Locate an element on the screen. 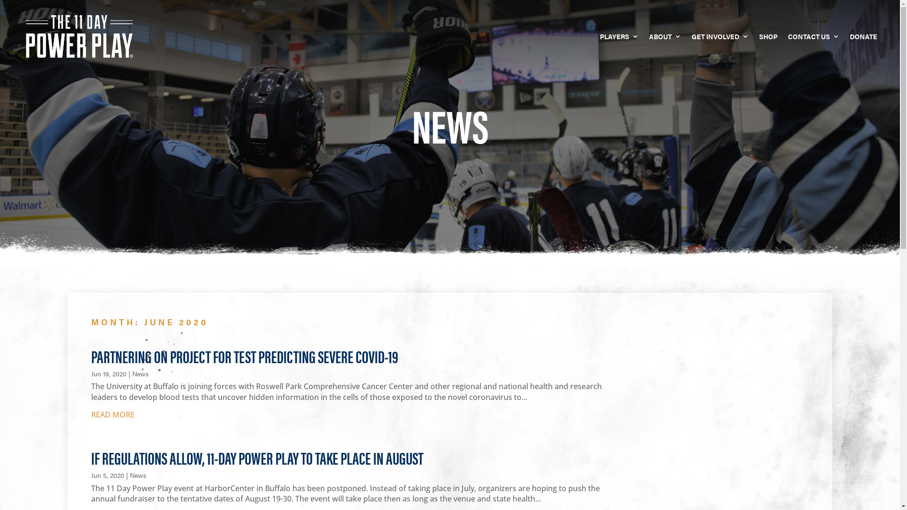 This screenshot has height=510, width=907. READ MORE is located at coordinates (355, 412).